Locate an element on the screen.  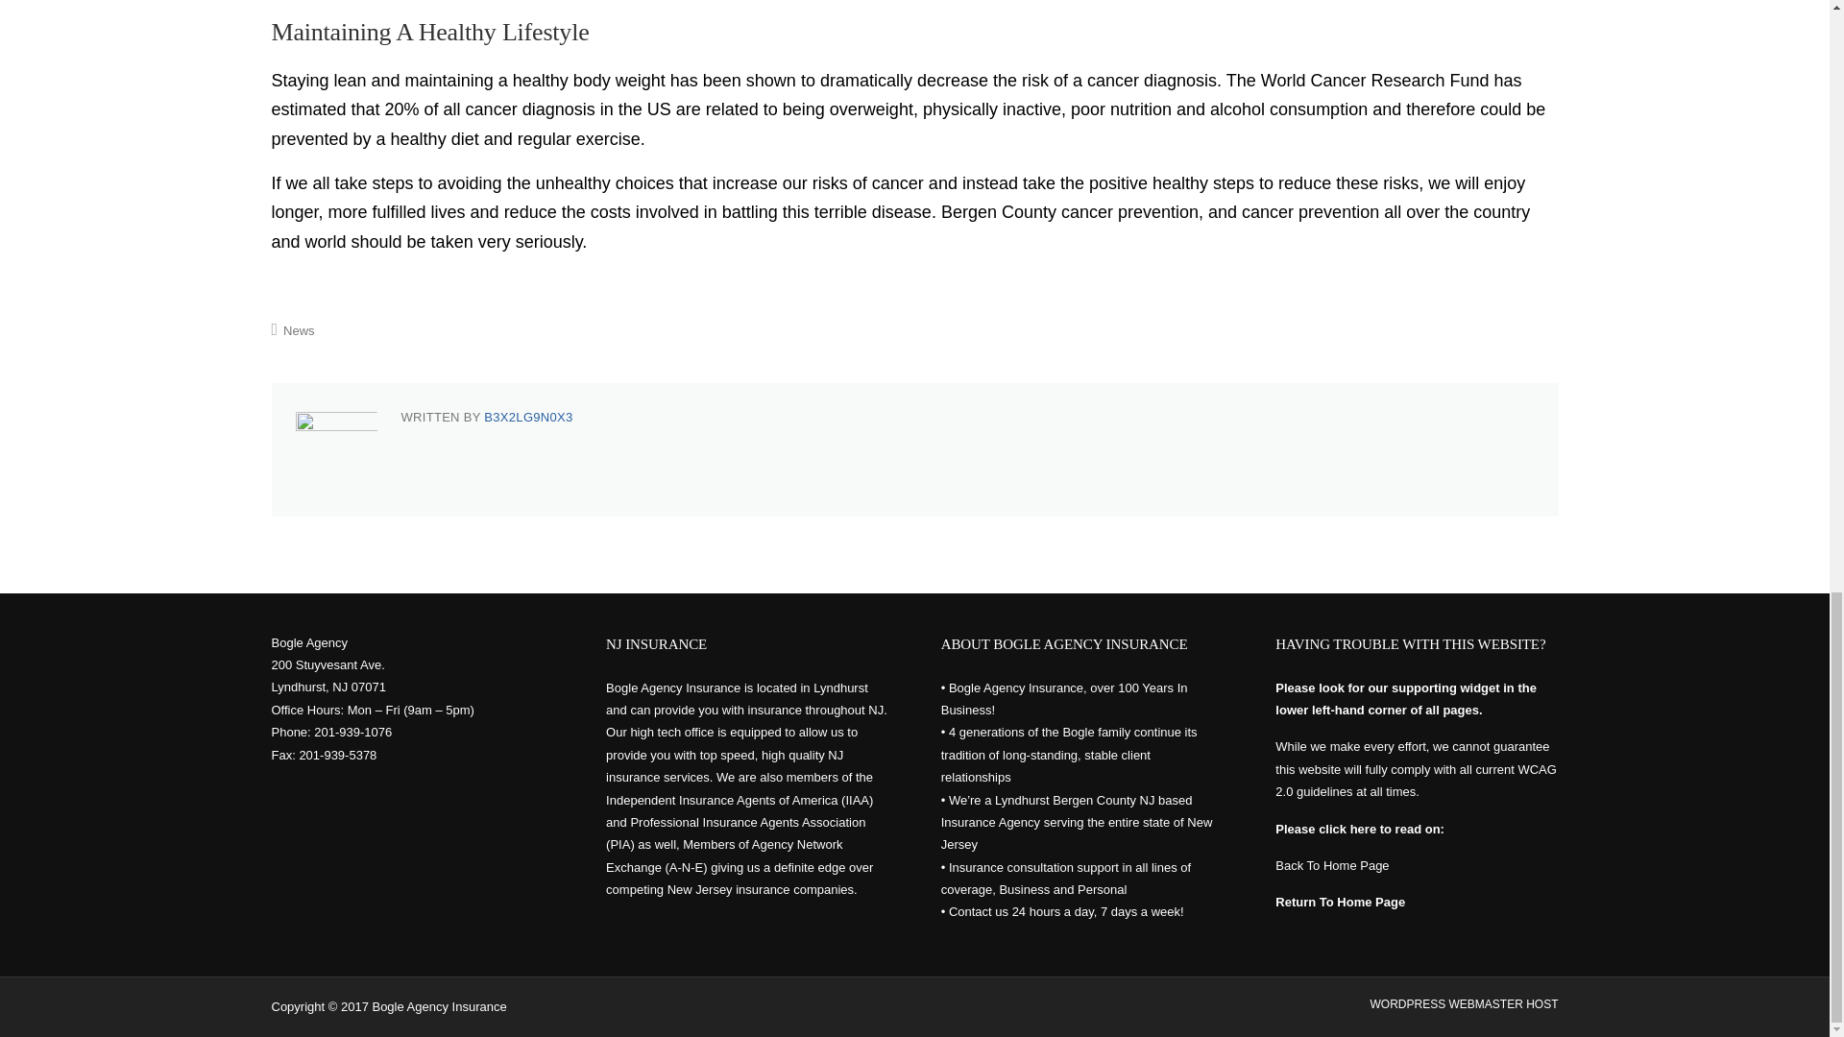
Please click here to read on: is located at coordinates (1341, 903).